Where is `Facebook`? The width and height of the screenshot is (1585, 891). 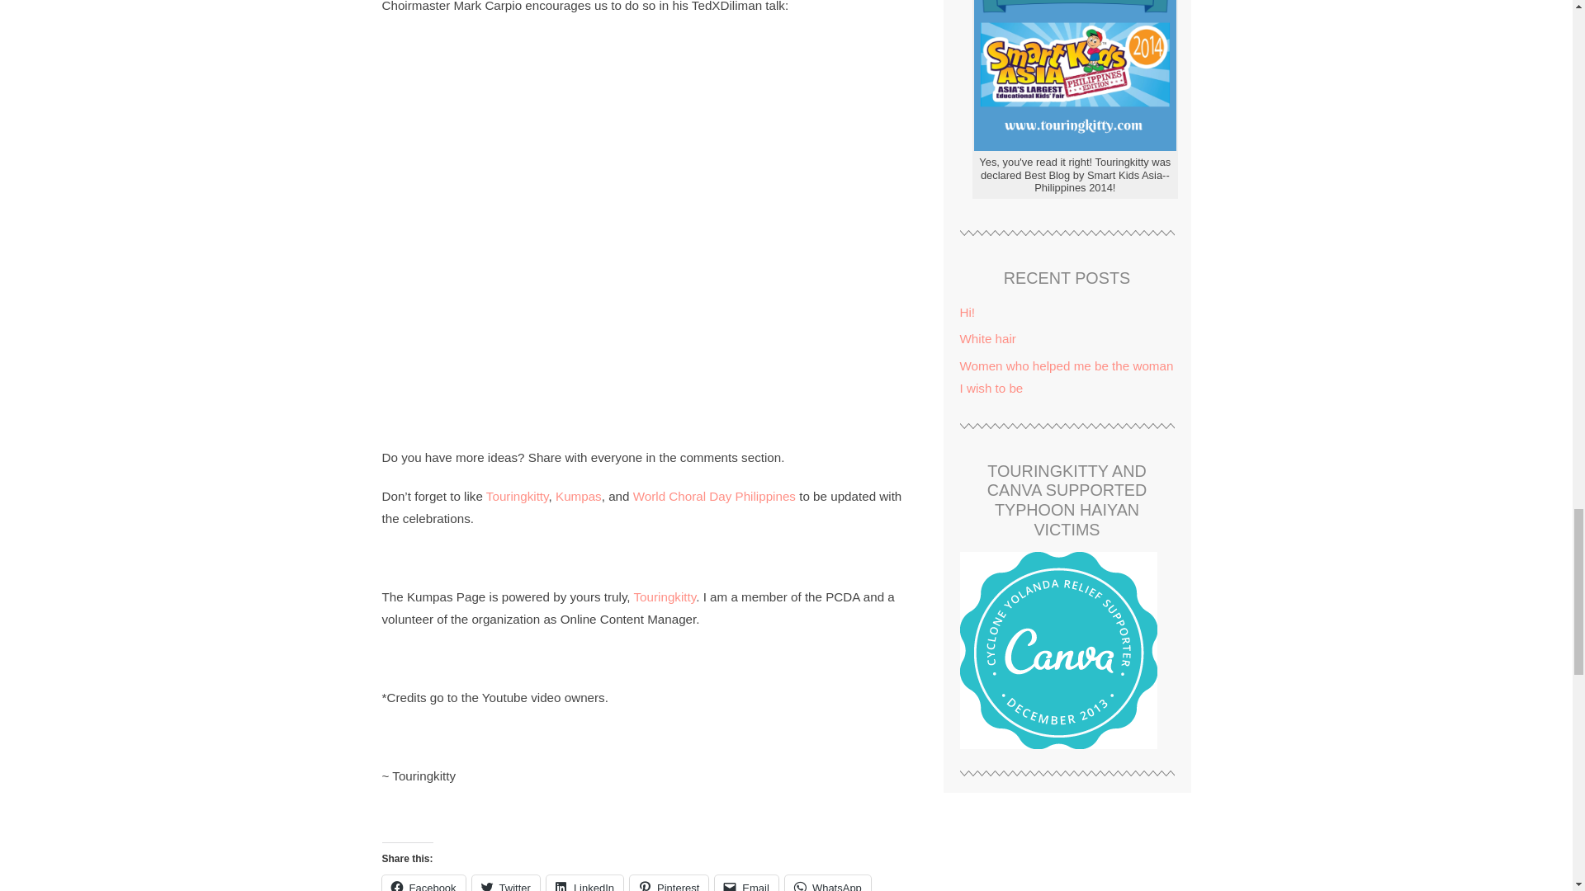 Facebook is located at coordinates (423, 883).